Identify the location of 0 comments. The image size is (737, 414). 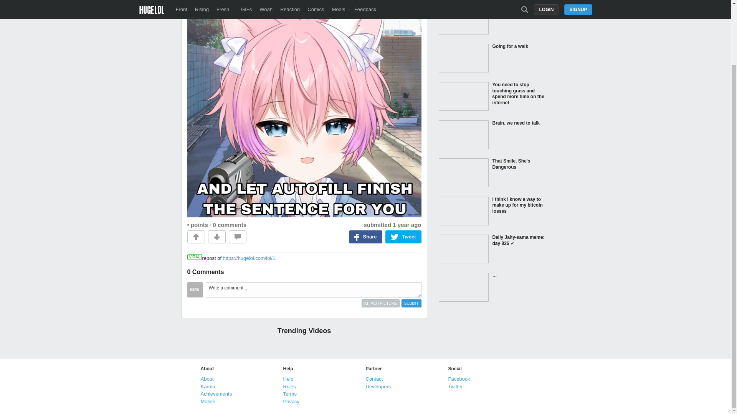
(230, 225).